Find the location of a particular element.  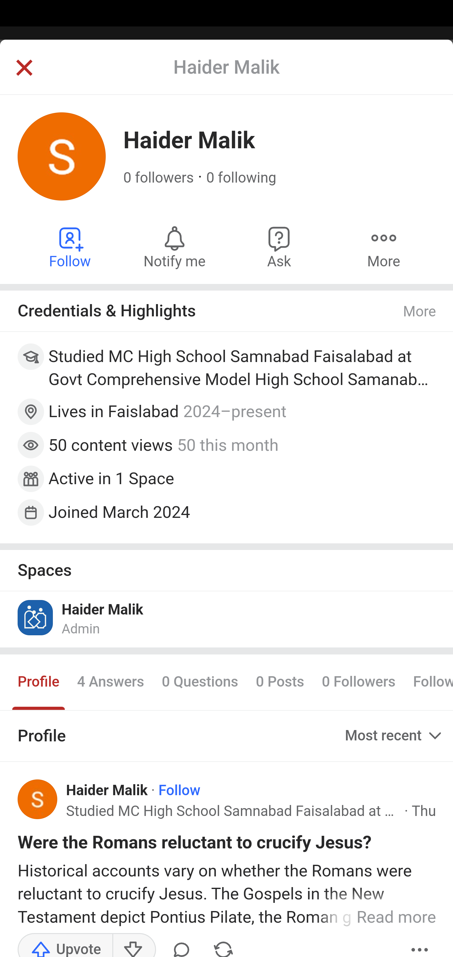

Haider Malik is located at coordinates (107, 790).